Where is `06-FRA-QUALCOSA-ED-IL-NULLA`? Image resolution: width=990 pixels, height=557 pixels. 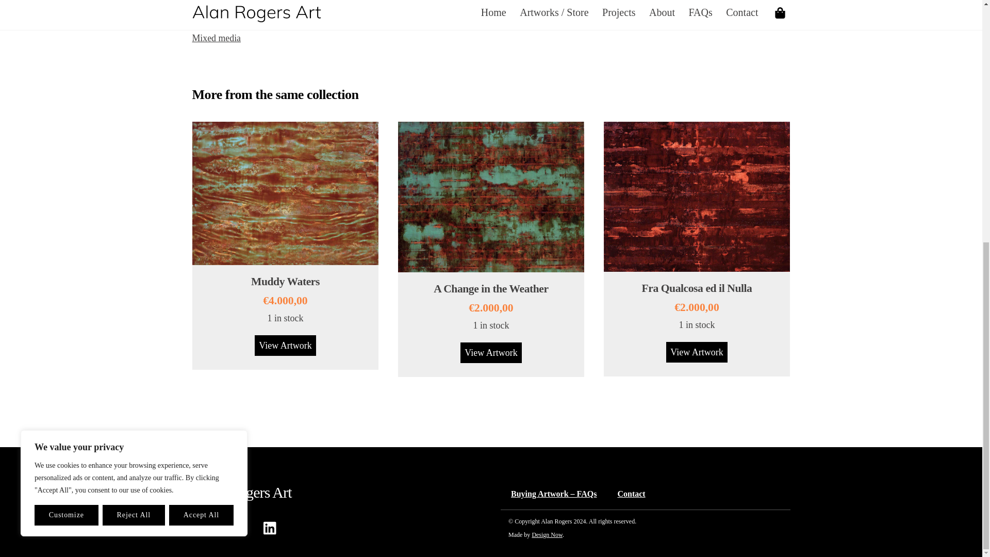
06-FRA-QUALCOSA-ED-IL-NULLA is located at coordinates (697, 197).